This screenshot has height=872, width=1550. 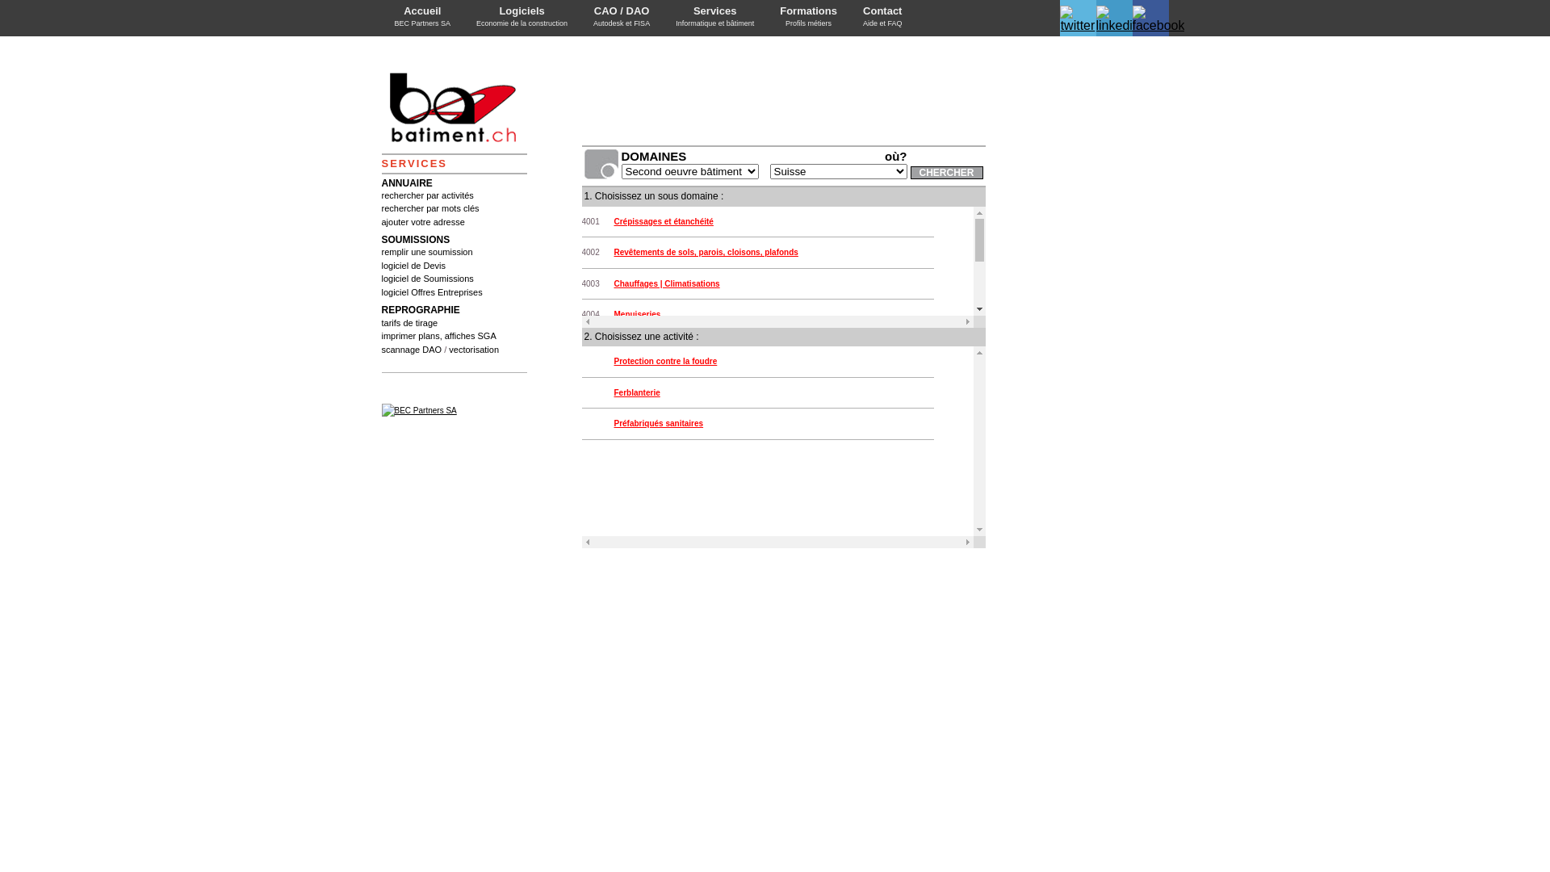 I want to click on SOUMISSIONS, so click(x=415, y=240).